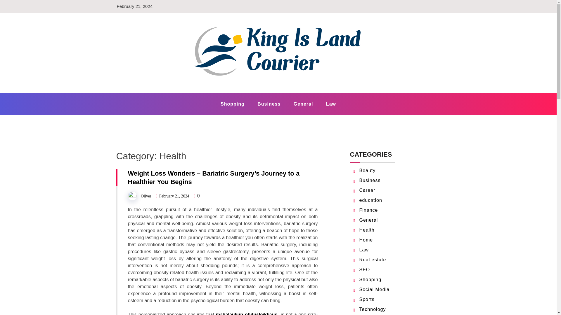  Describe the element at coordinates (146, 196) in the screenshot. I see `Oliver` at that location.